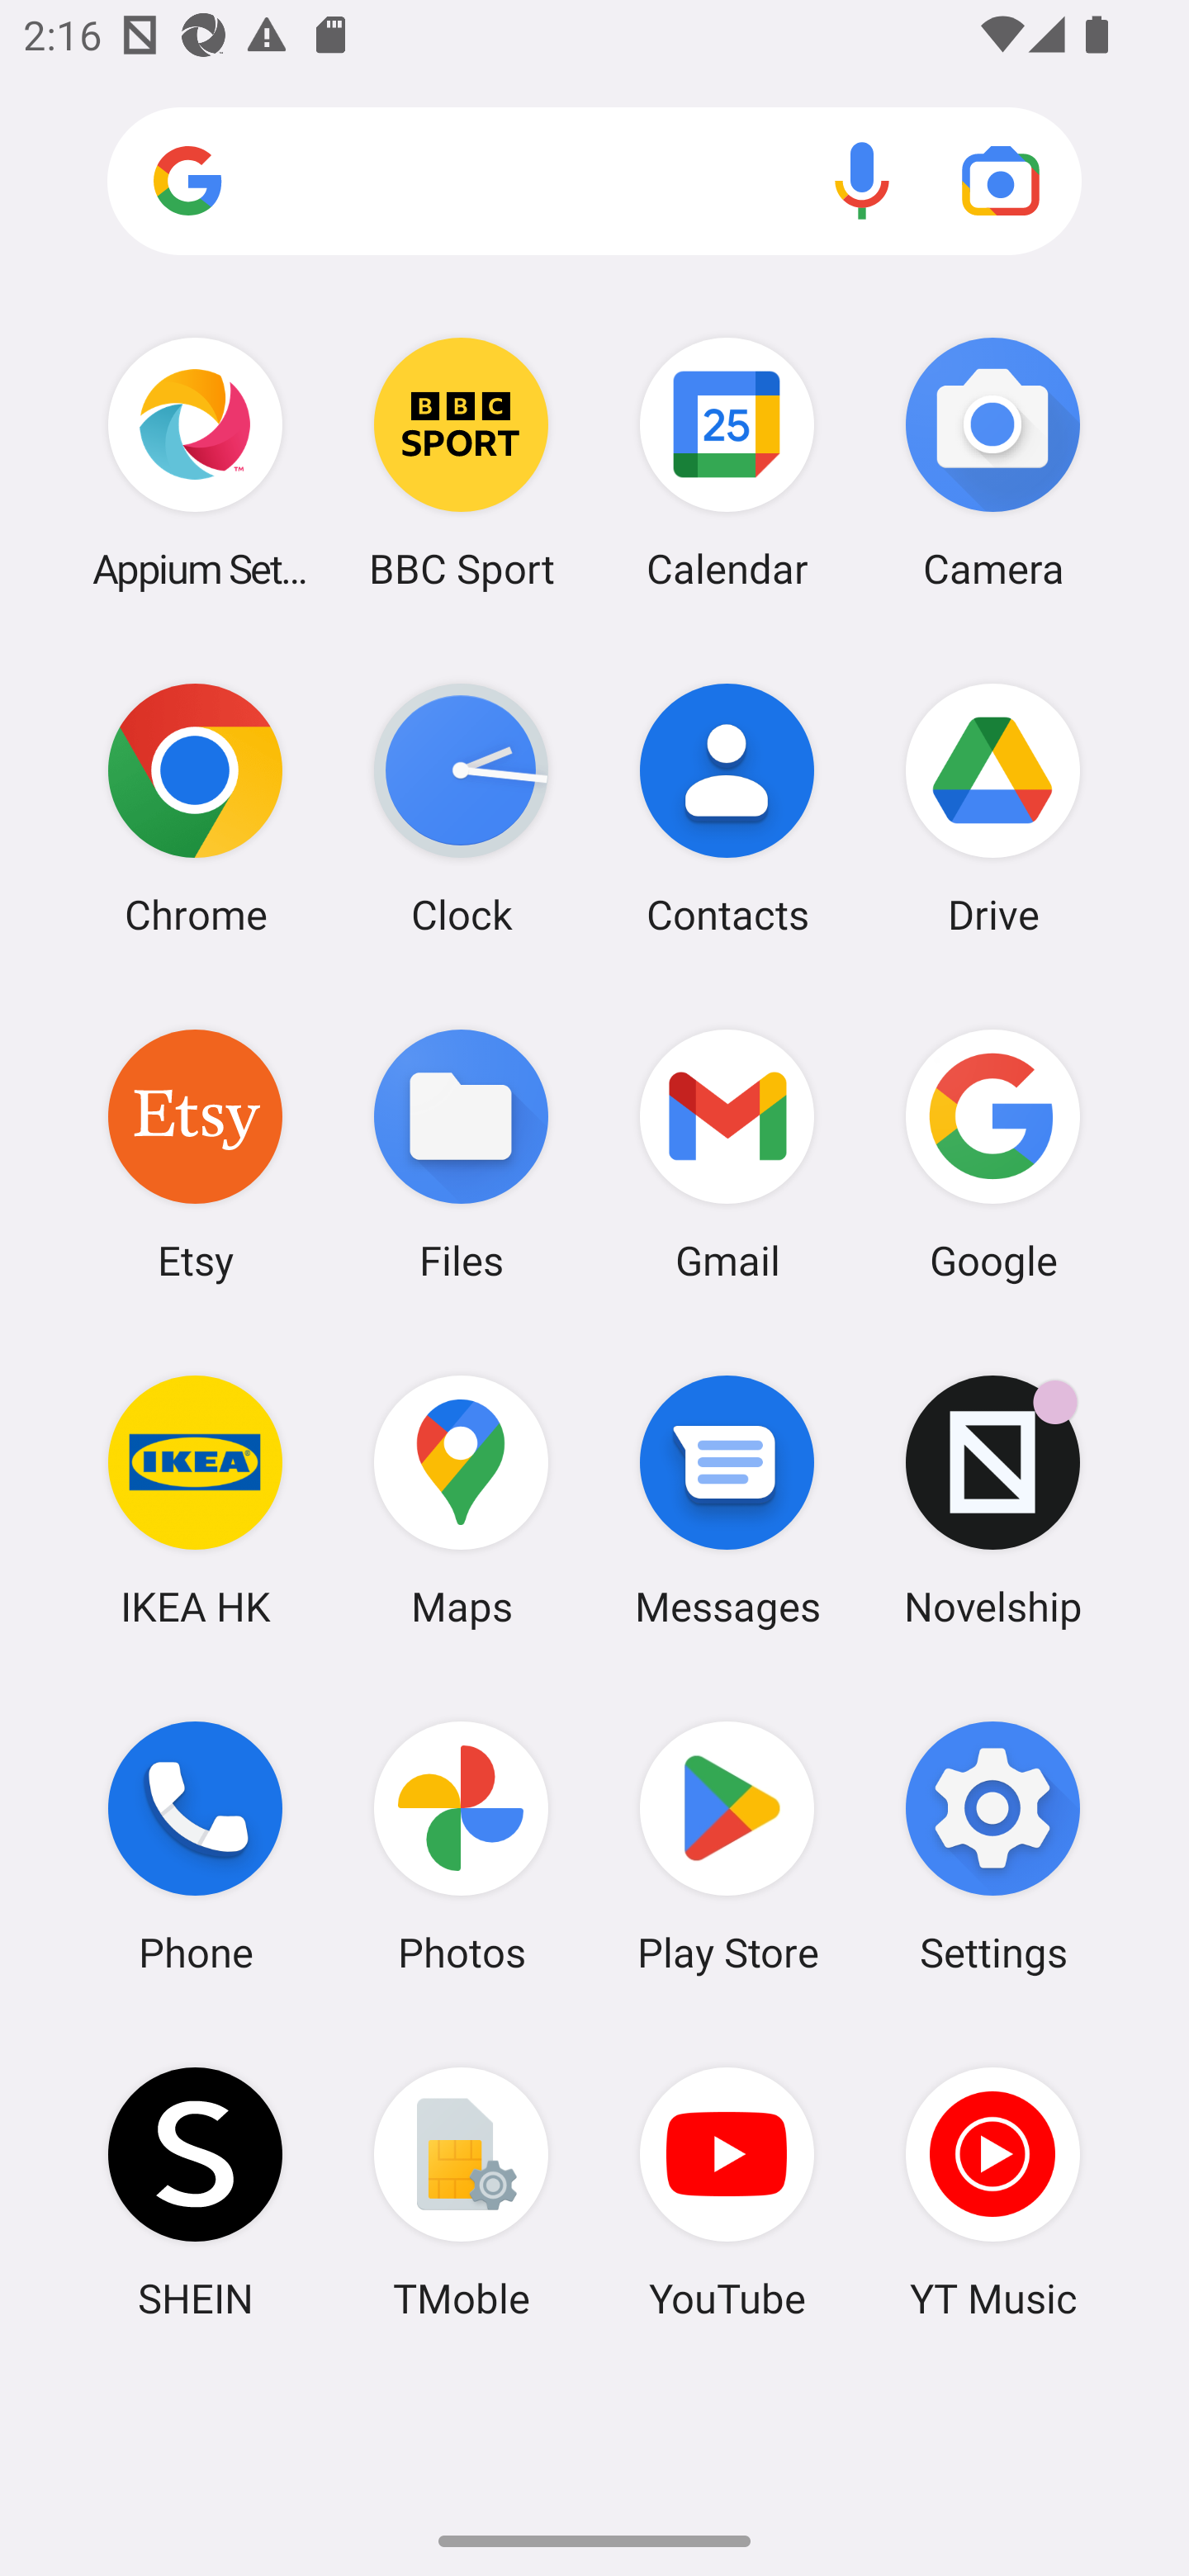  Describe the element at coordinates (1001, 180) in the screenshot. I see `Google Lens` at that location.